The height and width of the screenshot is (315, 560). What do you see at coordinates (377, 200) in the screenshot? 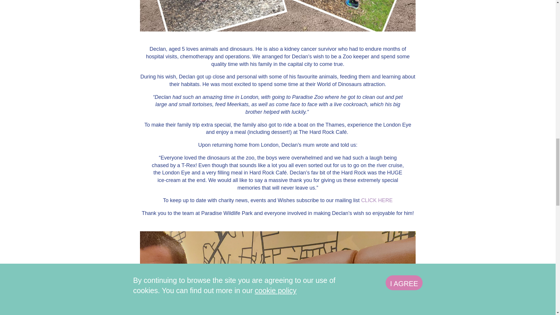
I see `CLICK HERE` at bounding box center [377, 200].